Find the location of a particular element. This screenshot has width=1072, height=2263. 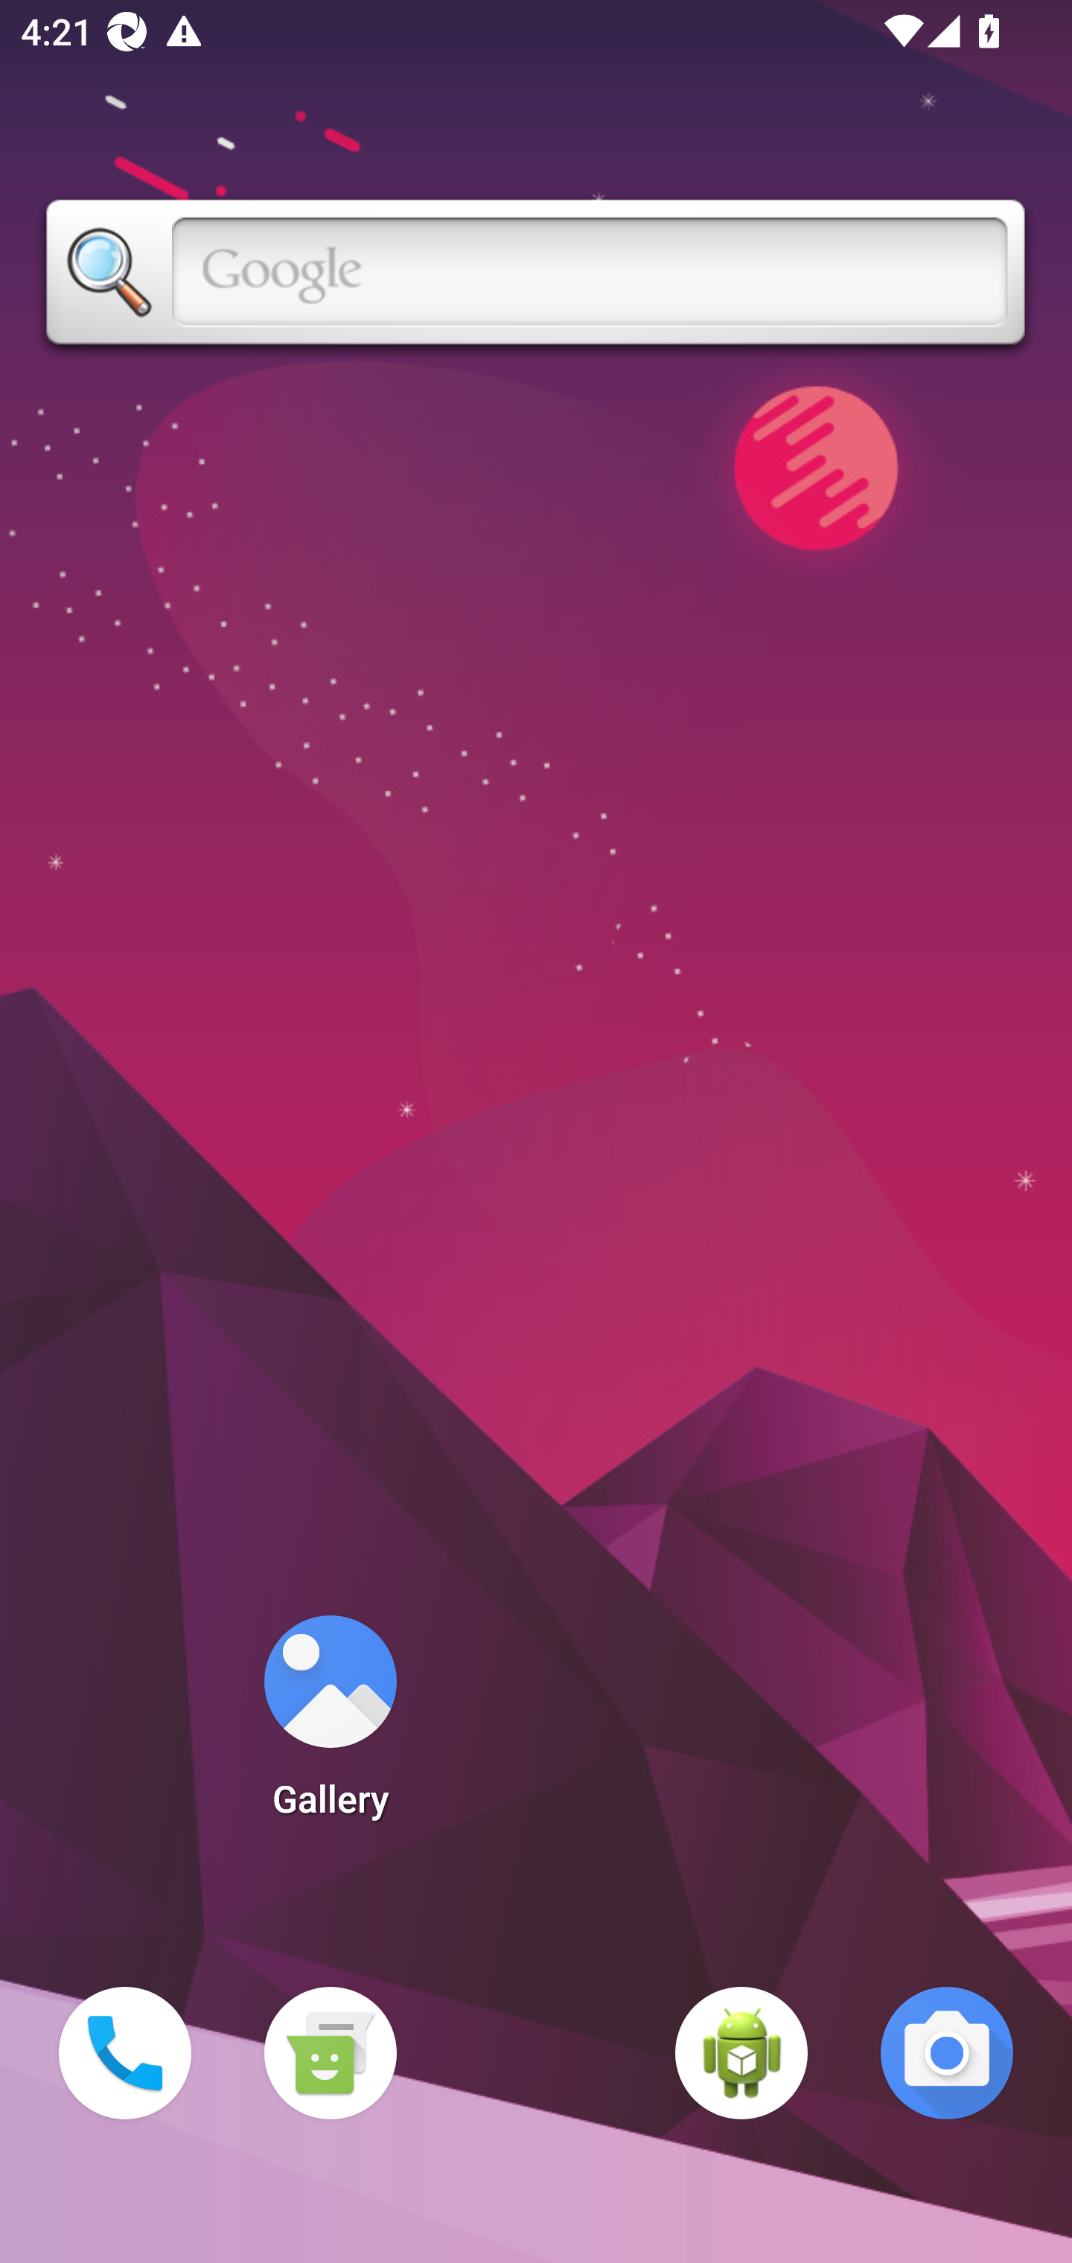

Gallery is located at coordinates (330, 1726).